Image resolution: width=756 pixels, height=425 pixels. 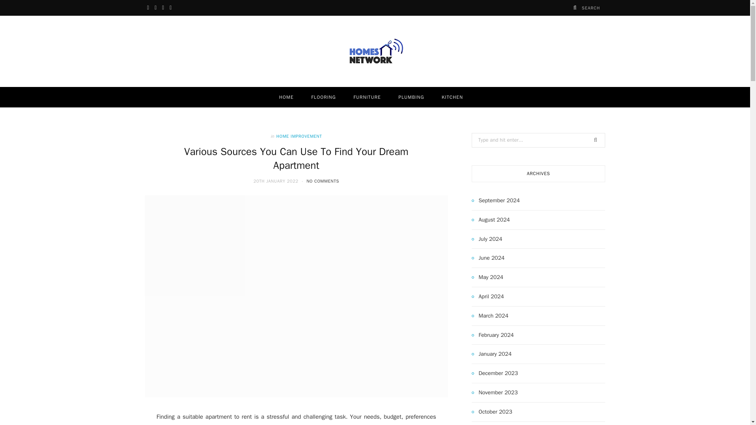 What do you see at coordinates (487, 277) in the screenshot?
I see `May 2024` at bounding box center [487, 277].